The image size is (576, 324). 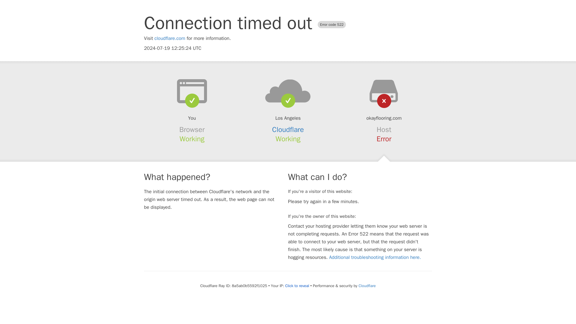 What do you see at coordinates (170, 38) in the screenshot?
I see `cloudflare.com` at bounding box center [170, 38].